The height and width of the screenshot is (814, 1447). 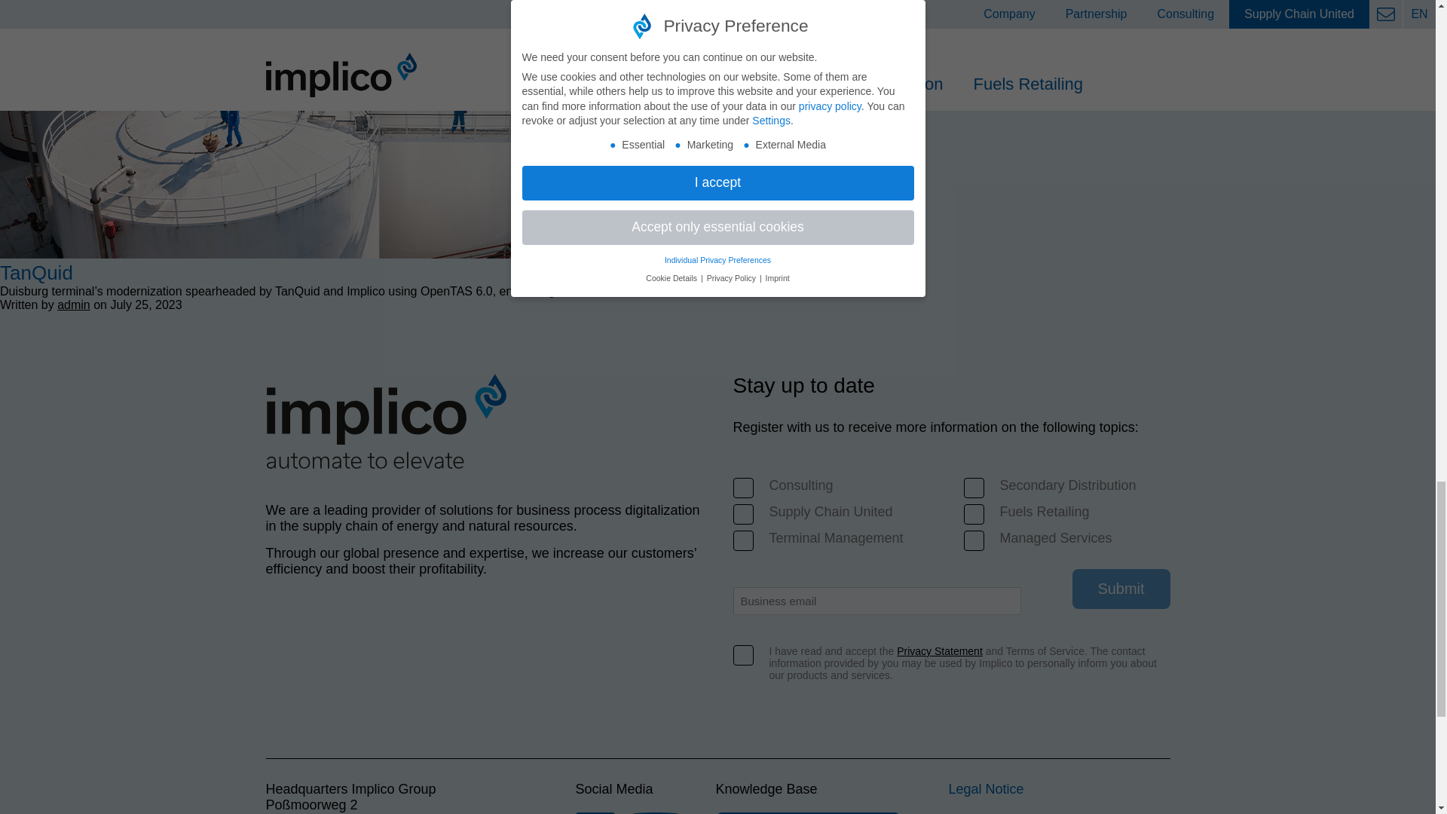 I want to click on Permalink to TanQuid, so click(x=36, y=272).